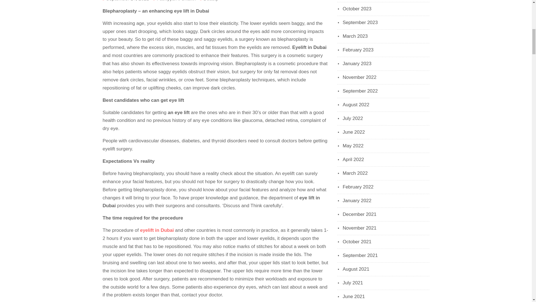 The width and height of the screenshot is (536, 302). What do you see at coordinates (127, 1) in the screenshot?
I see `September 14, 2021` at bounding box center [127, 1].